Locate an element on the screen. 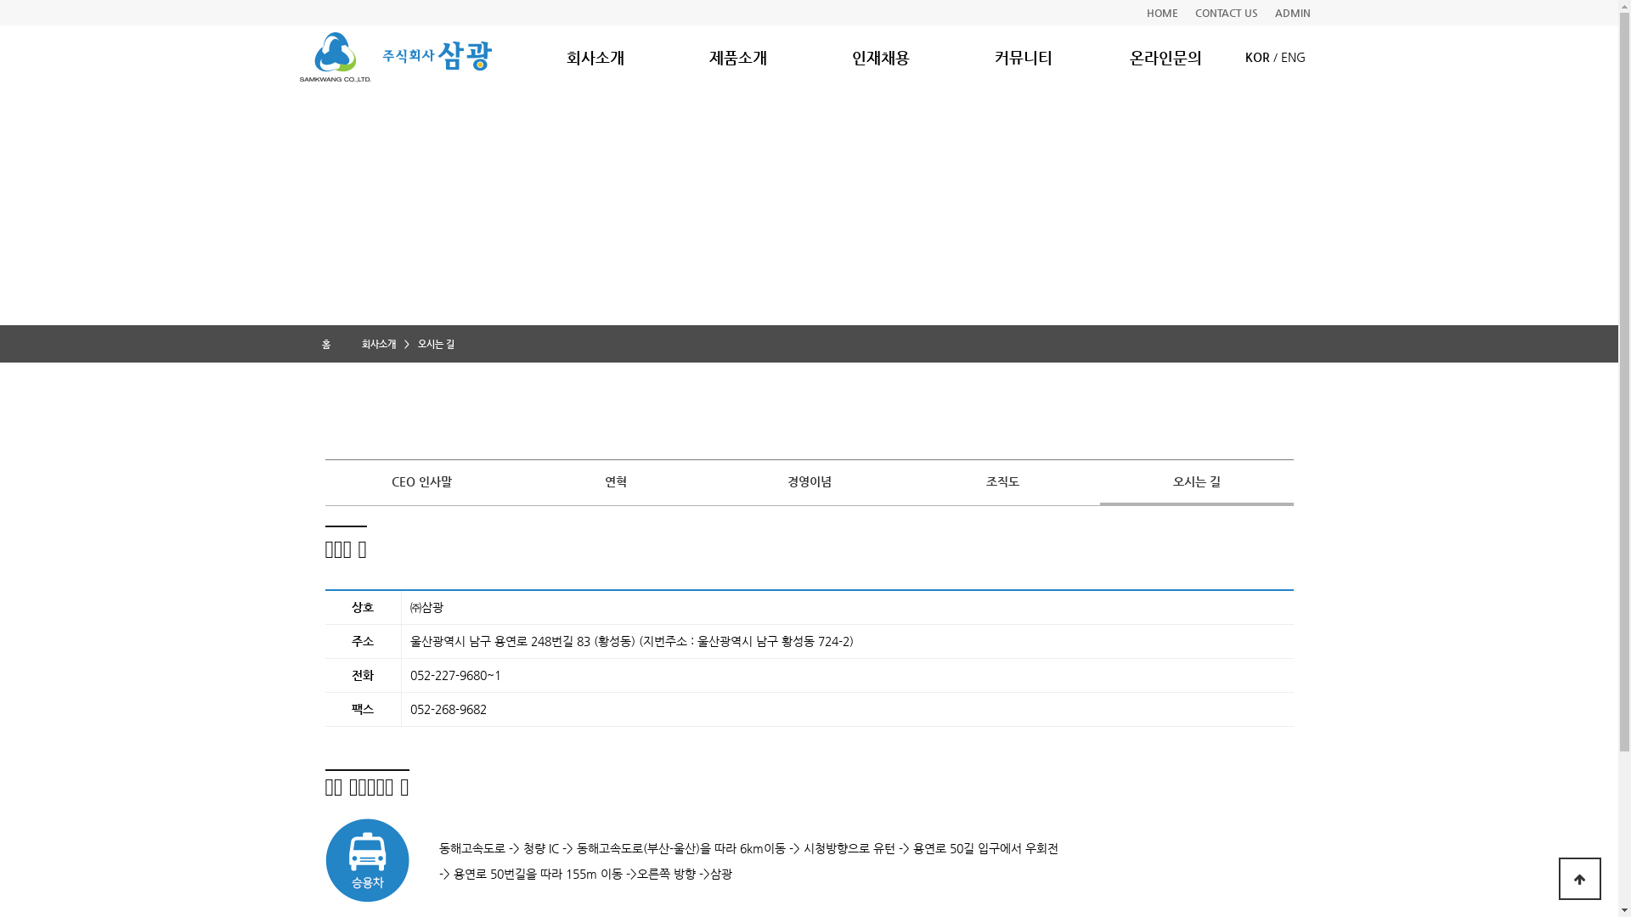  HOME is located at coordinates (1162, 13).